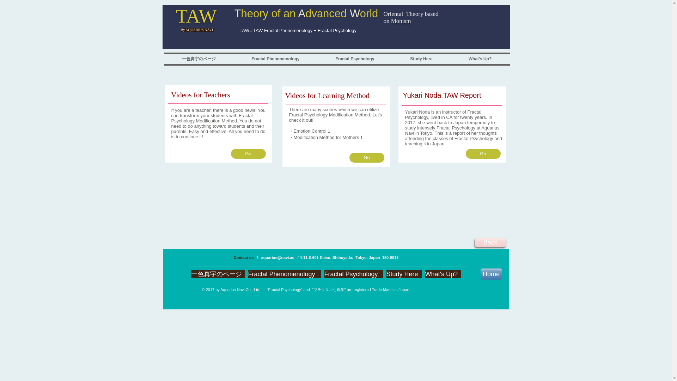  I want to click on Study Here, so click(421, 59).